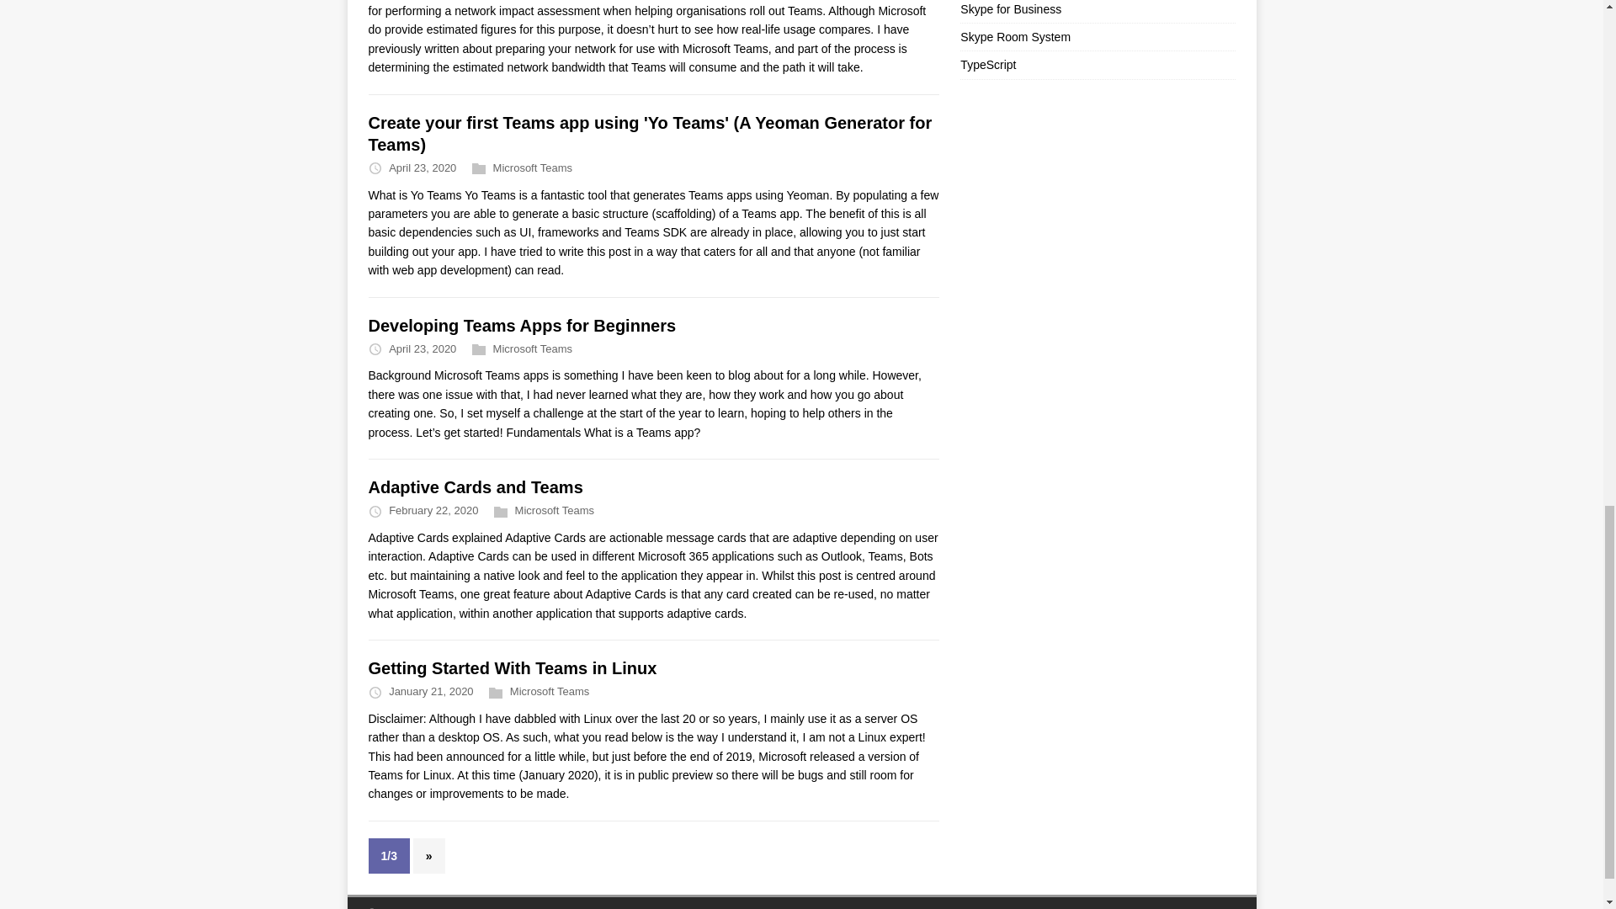  What do you see at coordinates (513, 668) in the screenshot?
I see `Getting Started With Teams in Linux` at bounding box center [513, 668].